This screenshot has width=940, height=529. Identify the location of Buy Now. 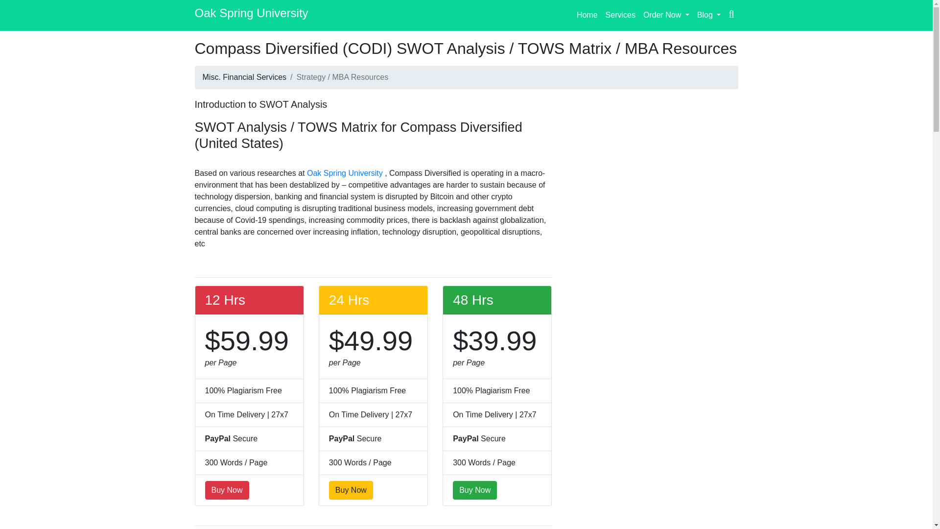
(351, 490).